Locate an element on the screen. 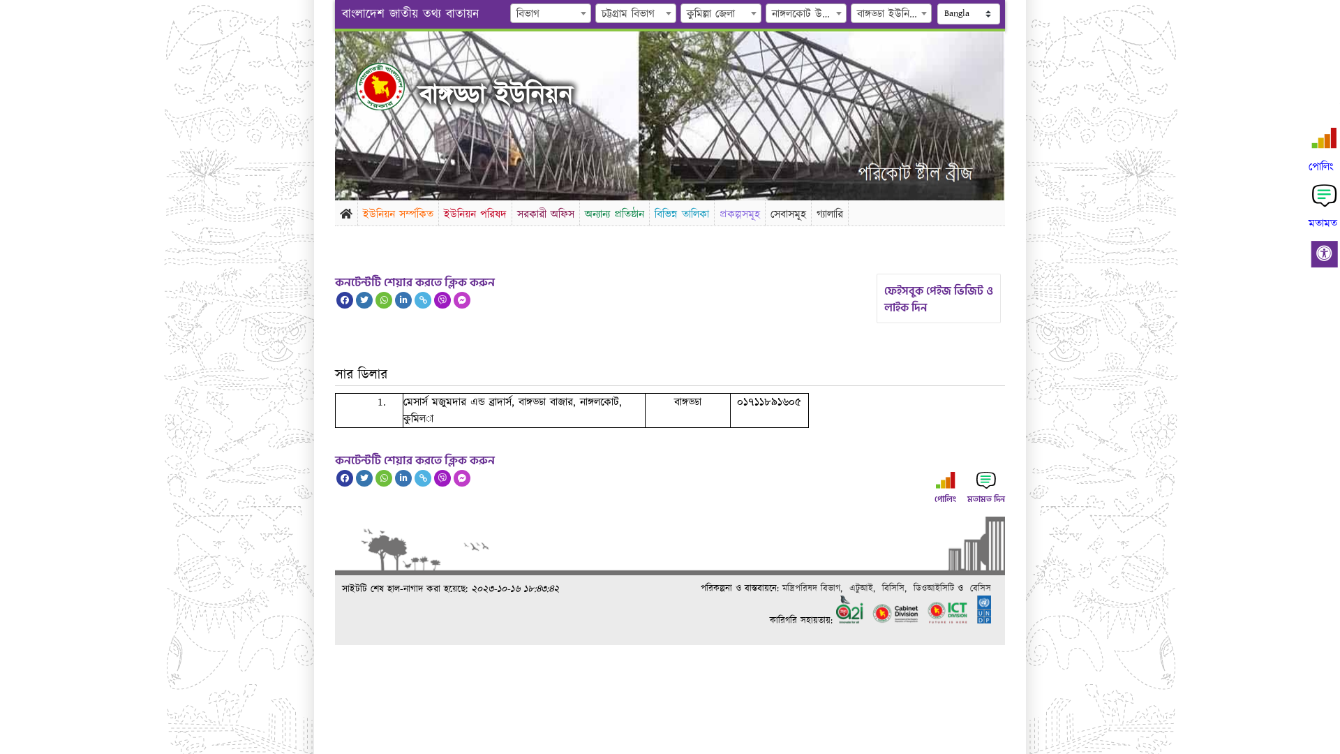 The image size is (1340, 754). 
                
             is located at coordinates (392, 87).